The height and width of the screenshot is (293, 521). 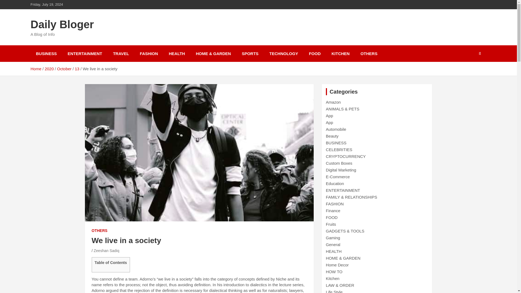 I want to click on FASHION, so click(x=149, y=53).